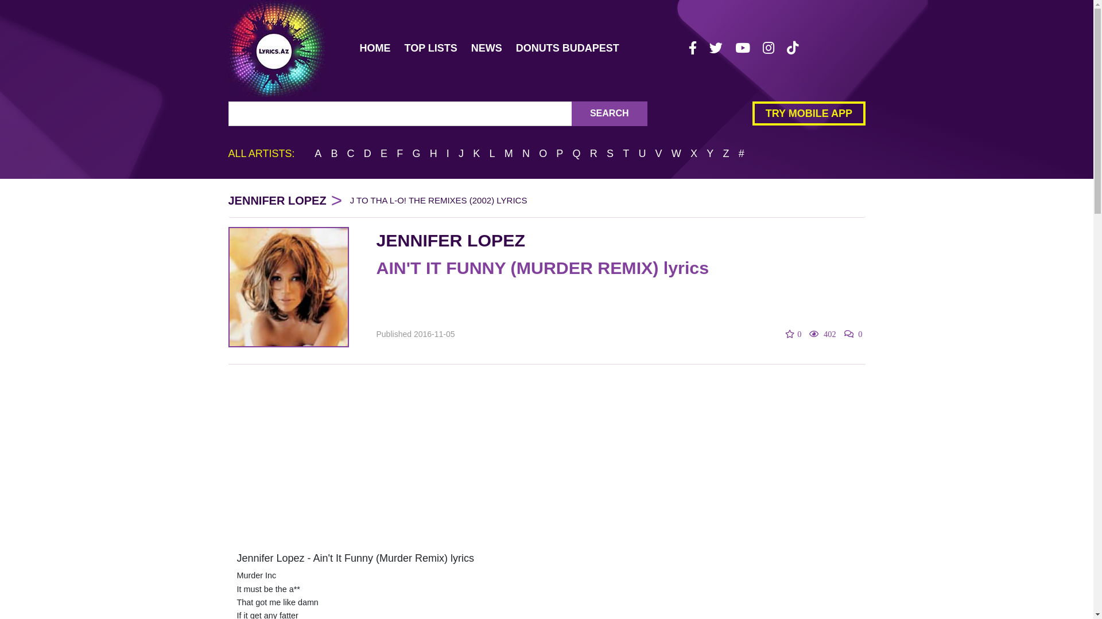 The image size is (1102, 619). What do you see at coordinates (526, 154) in the screenshot?
I see `N` at bounding box center [526, 154].